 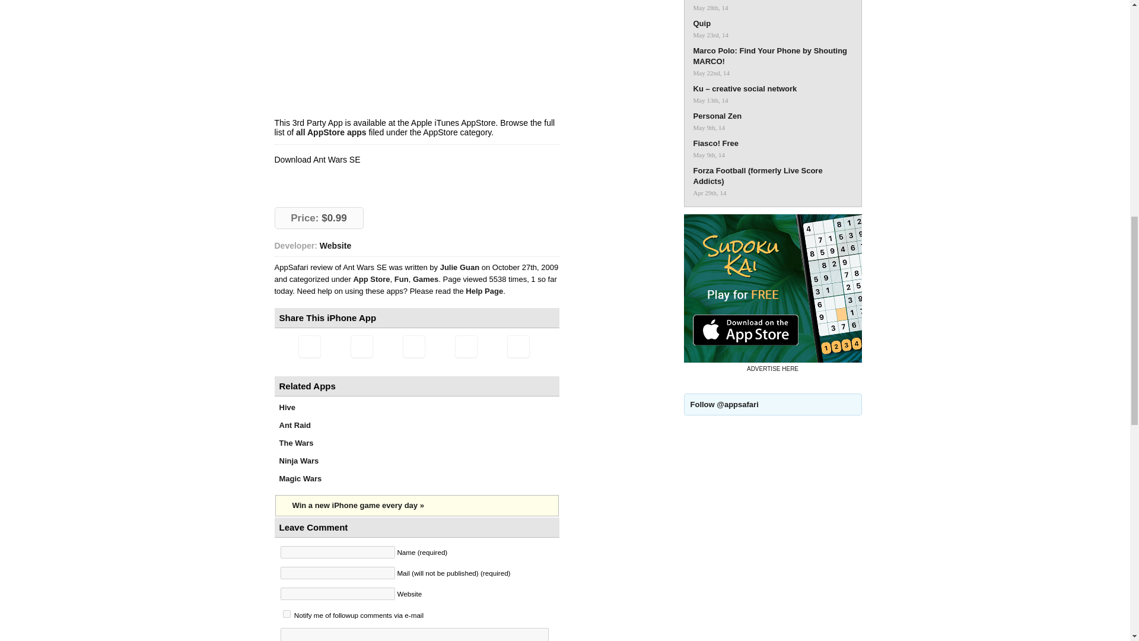 I want to click on Facebook, so click(x=413, y=346).